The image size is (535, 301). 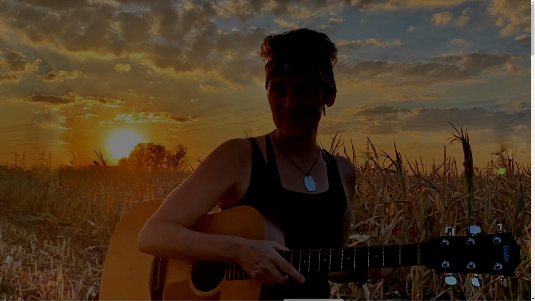 What do you see at coordinates (21, 4) in the screenshot?
I see `Zum Inhalt springen` at bounding box center [21, 4].